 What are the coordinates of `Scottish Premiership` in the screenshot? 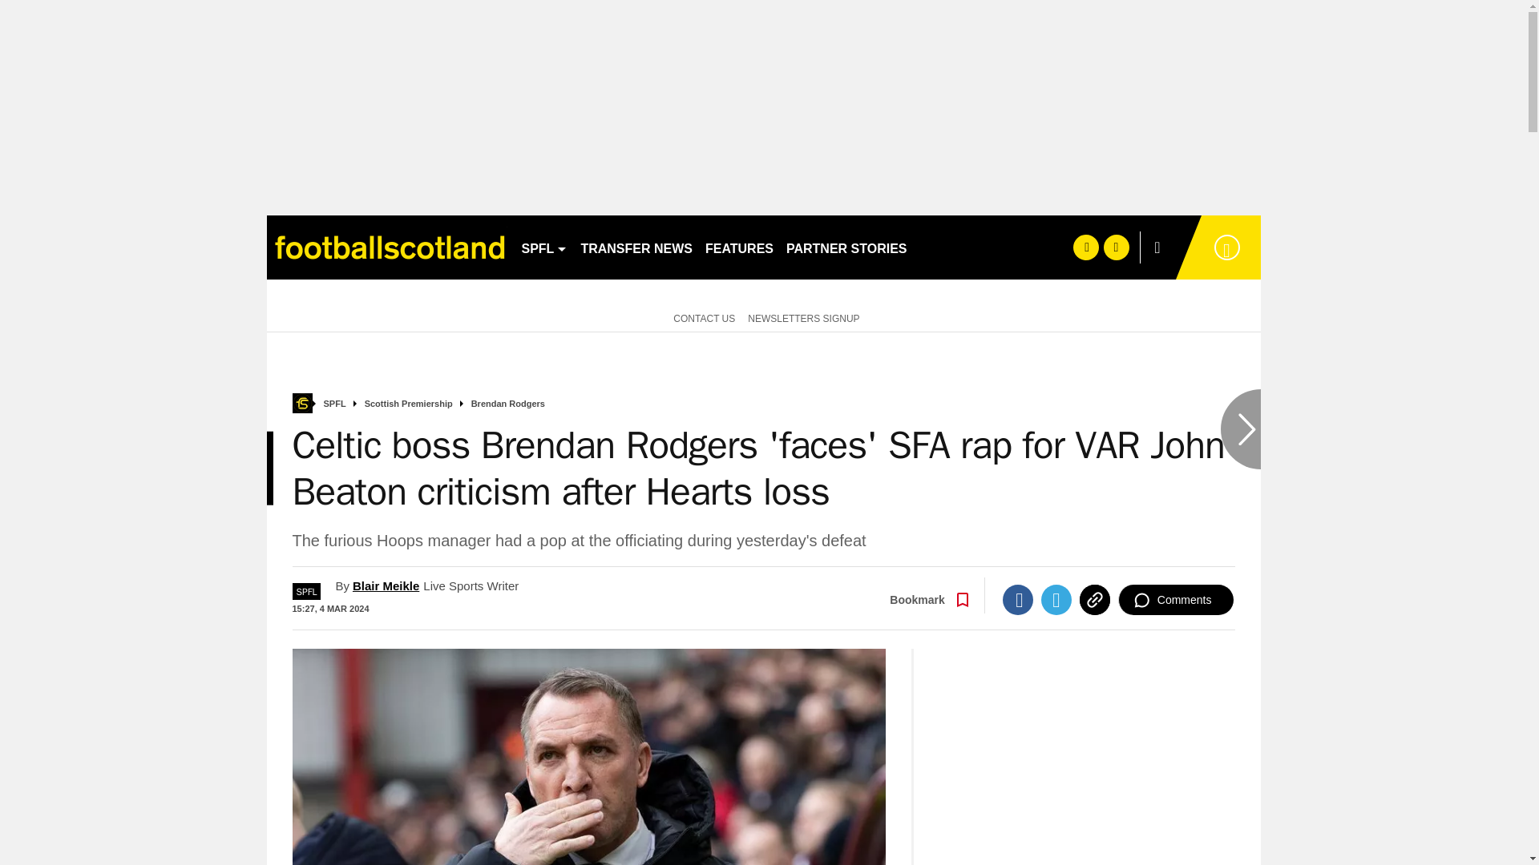 It's located at (409, 404).